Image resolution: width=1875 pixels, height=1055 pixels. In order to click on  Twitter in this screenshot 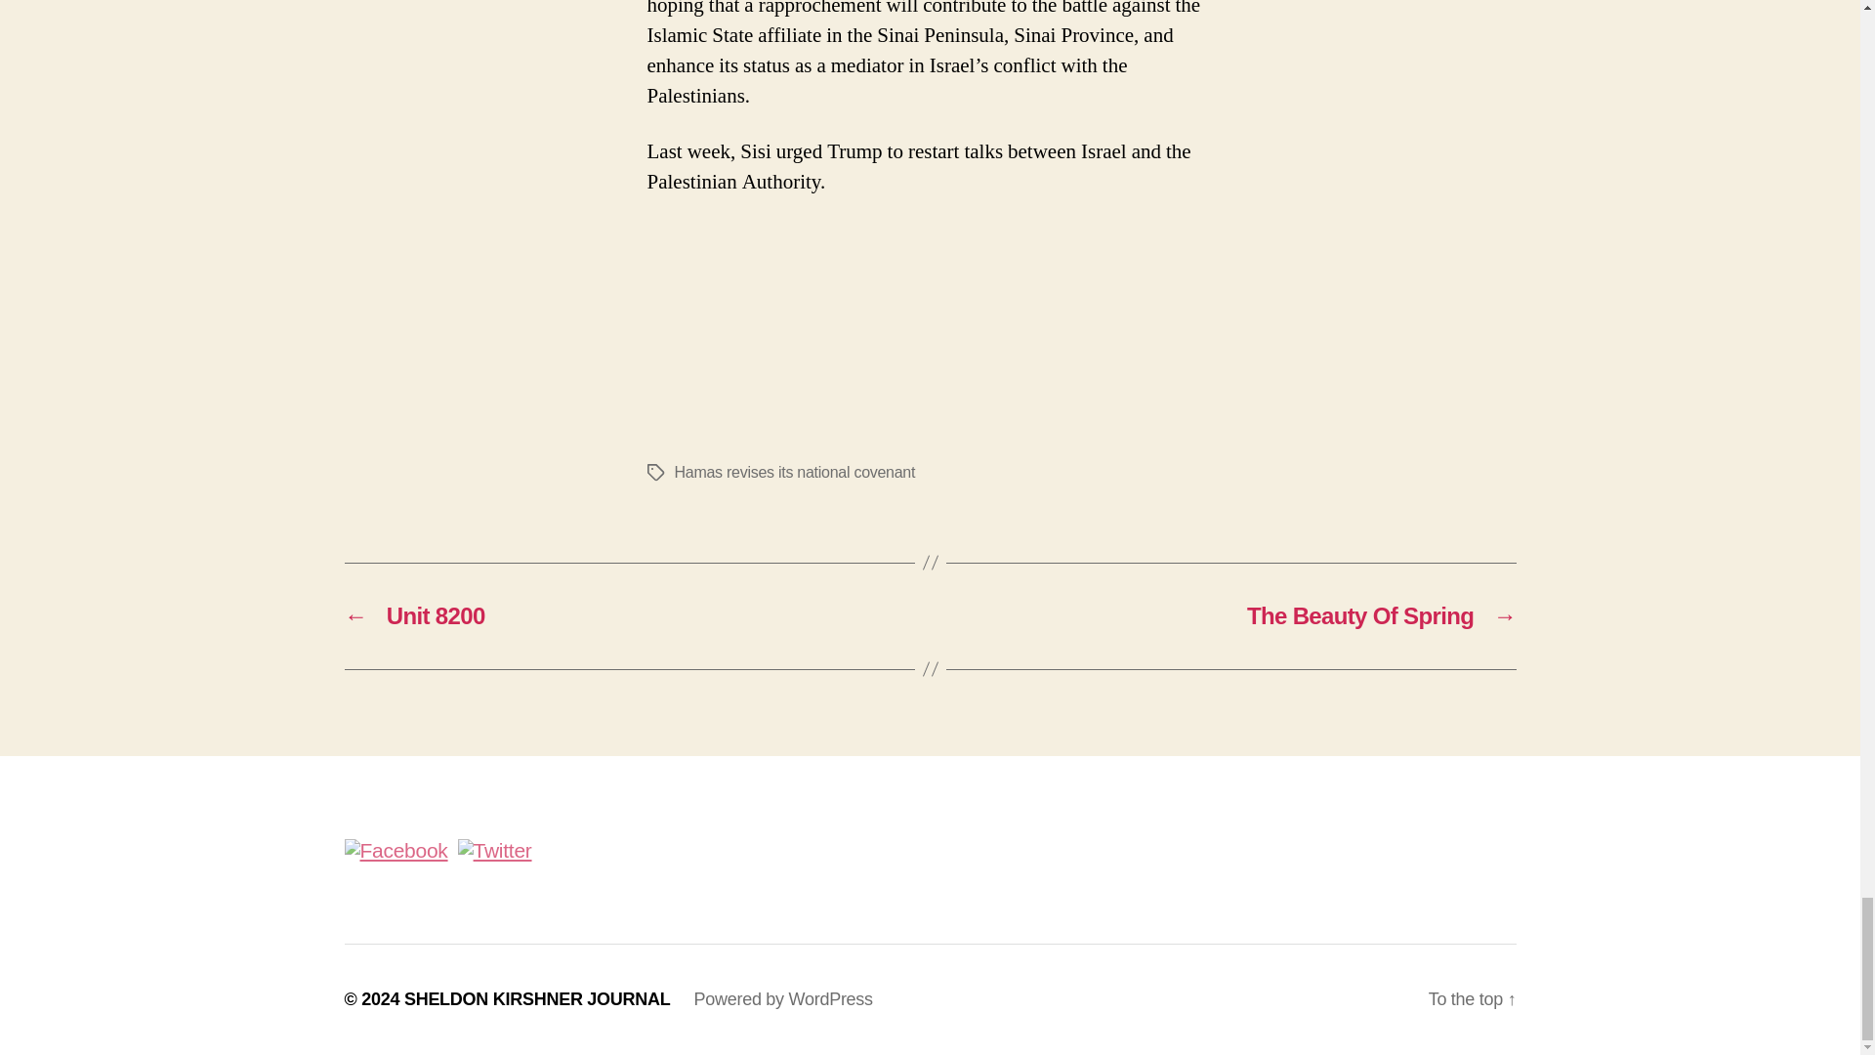, I will do `click(494, 850)`.